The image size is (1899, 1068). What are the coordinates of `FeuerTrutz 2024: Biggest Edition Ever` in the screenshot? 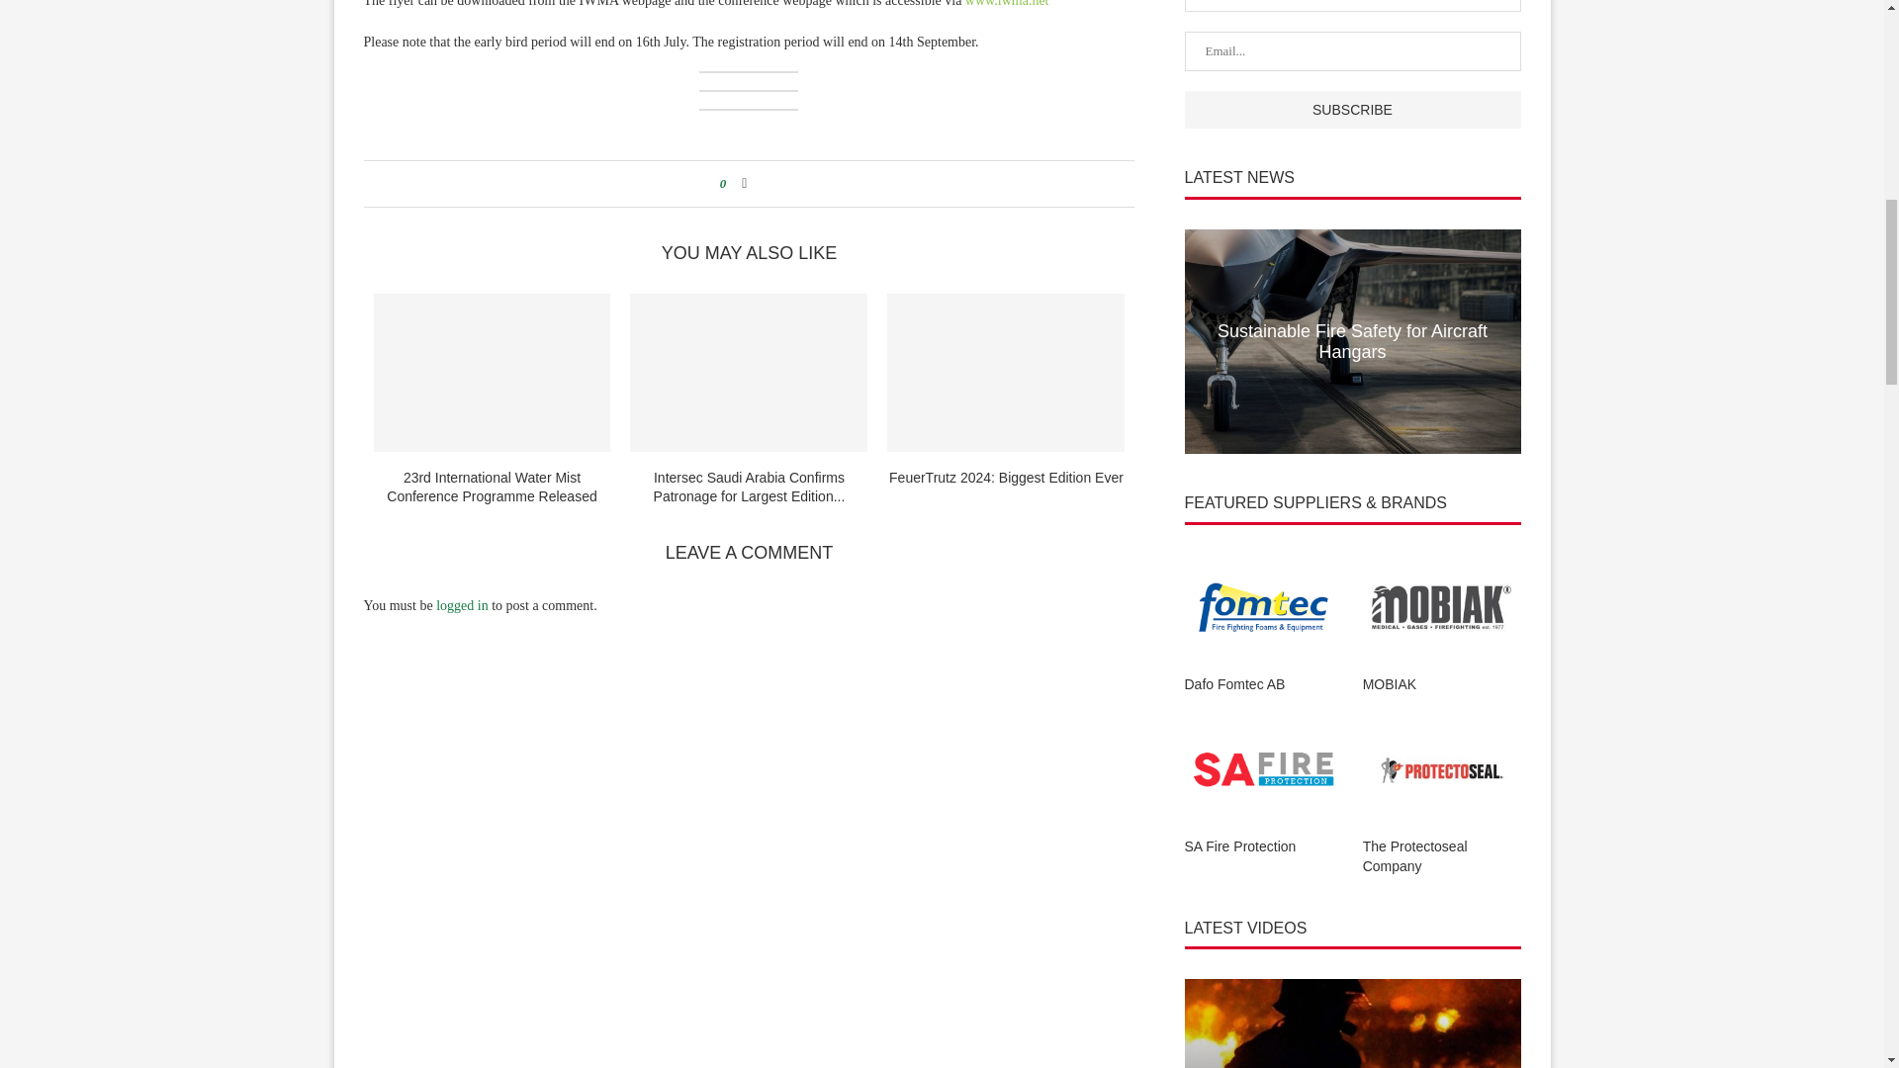 It's located at (1005, 372).